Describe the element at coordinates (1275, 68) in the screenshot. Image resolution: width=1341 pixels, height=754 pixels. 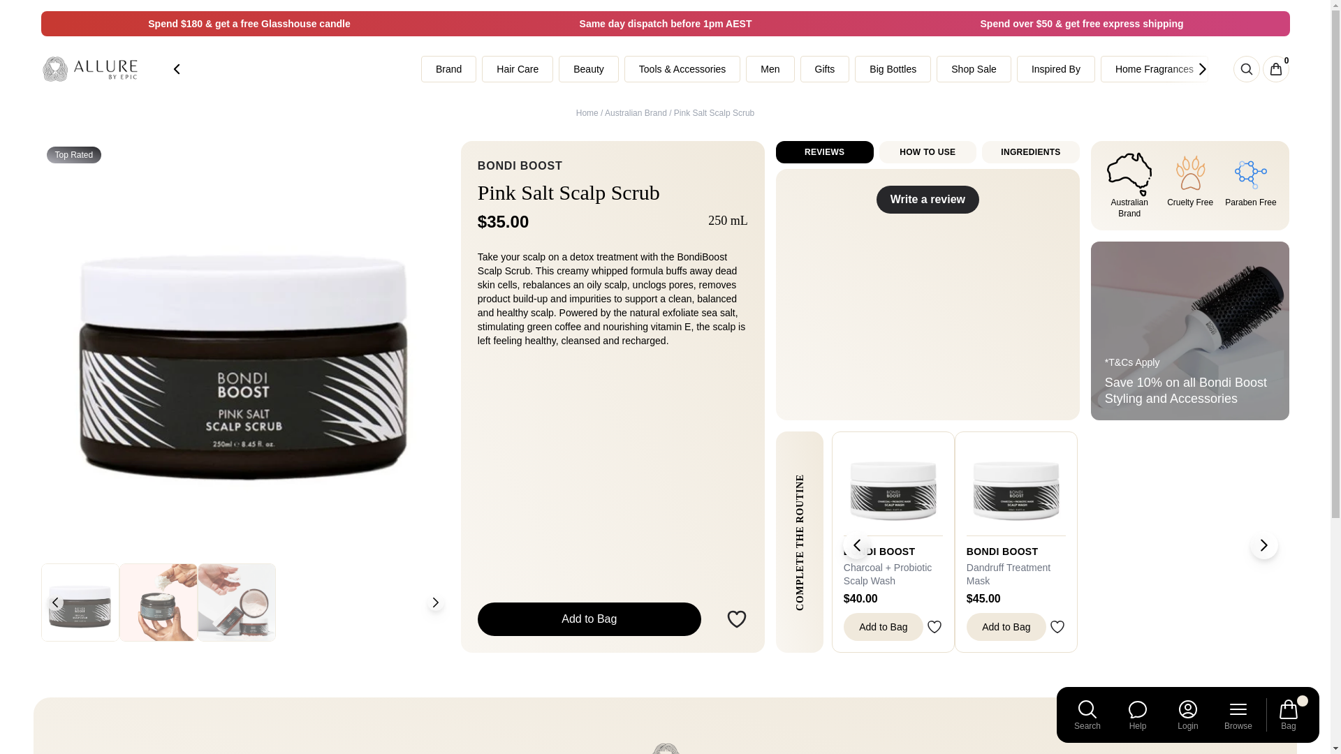
I see `Open your cart` at that location.